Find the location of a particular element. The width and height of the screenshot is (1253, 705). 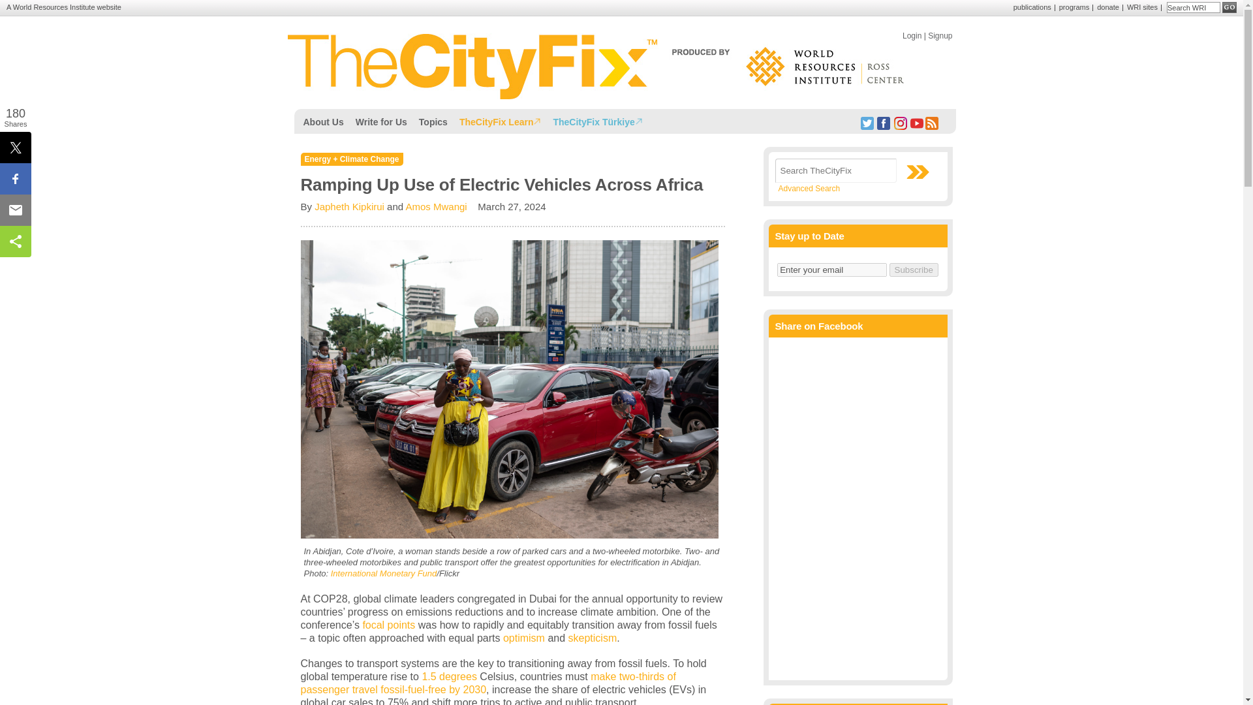

Enter your email is located at coordinates (831, 270).